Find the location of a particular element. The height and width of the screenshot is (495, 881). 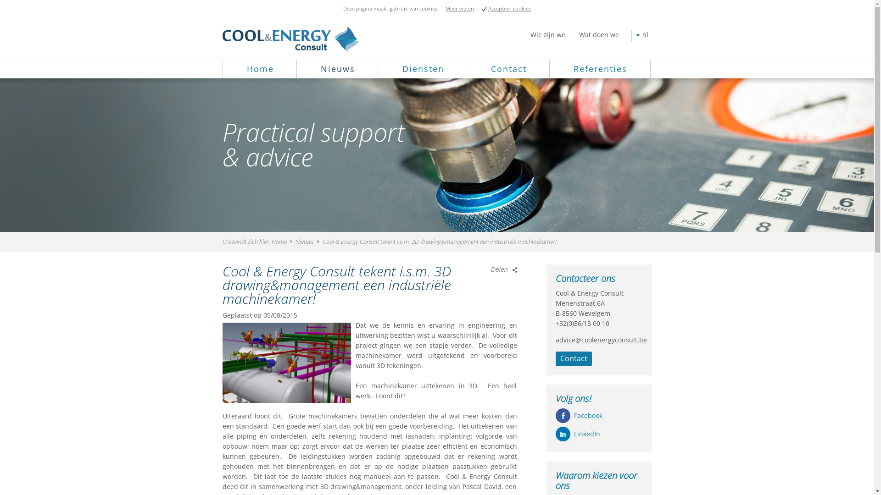

Nieuws is located at coordinates (338, 69).